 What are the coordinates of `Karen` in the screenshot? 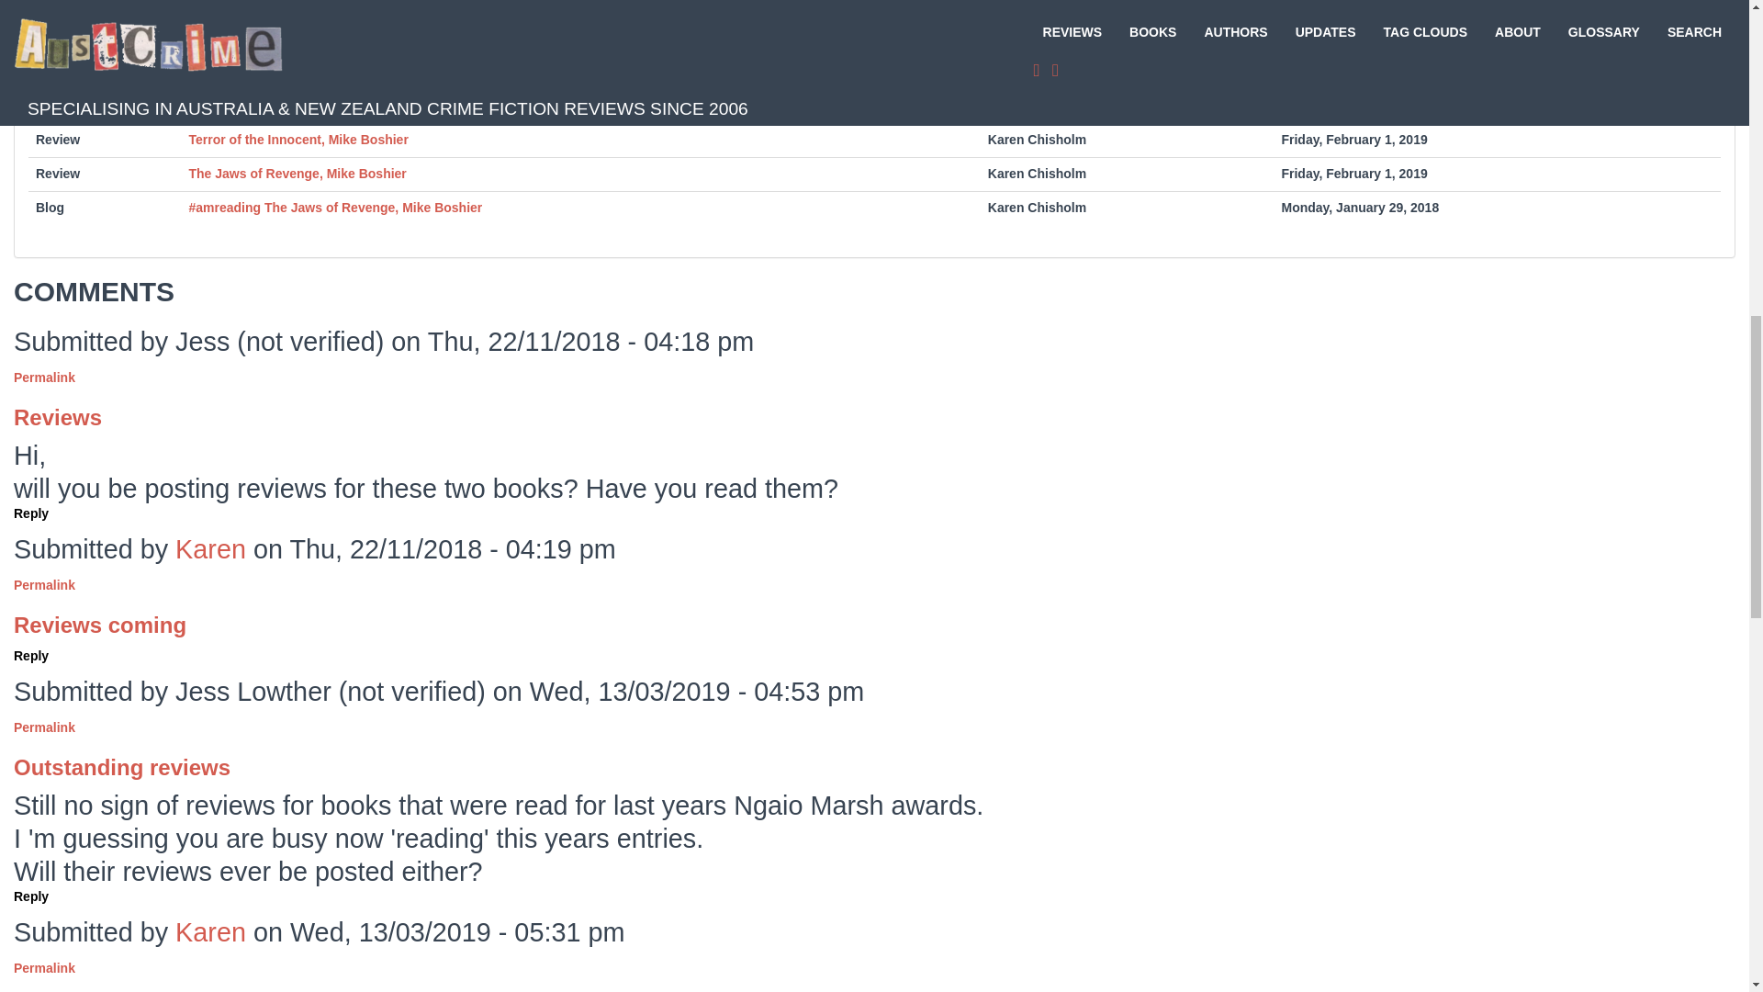 It's located at (210, 549).